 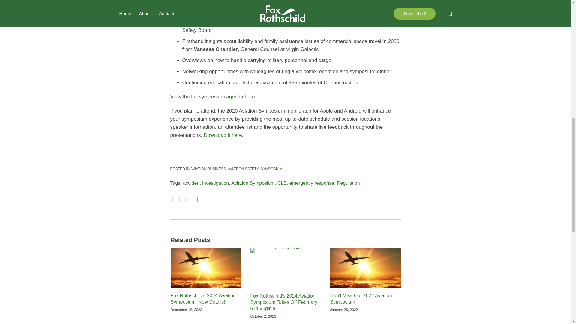 What do you see at coordinates (208, 169) in the screenshot?
I see `AVIATION BUSINESS` at bounding box center [208, 169].